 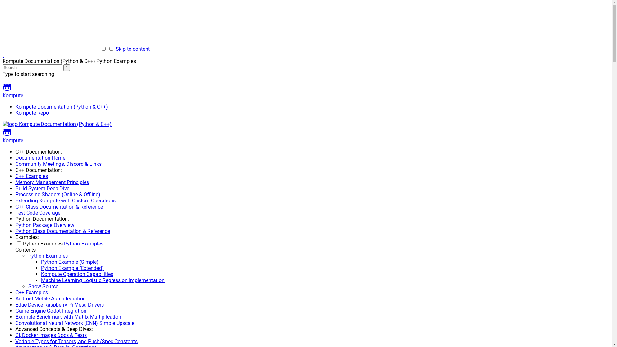 I want to click on Community Meetings, Discord & Links, so click(x=58, y=164).